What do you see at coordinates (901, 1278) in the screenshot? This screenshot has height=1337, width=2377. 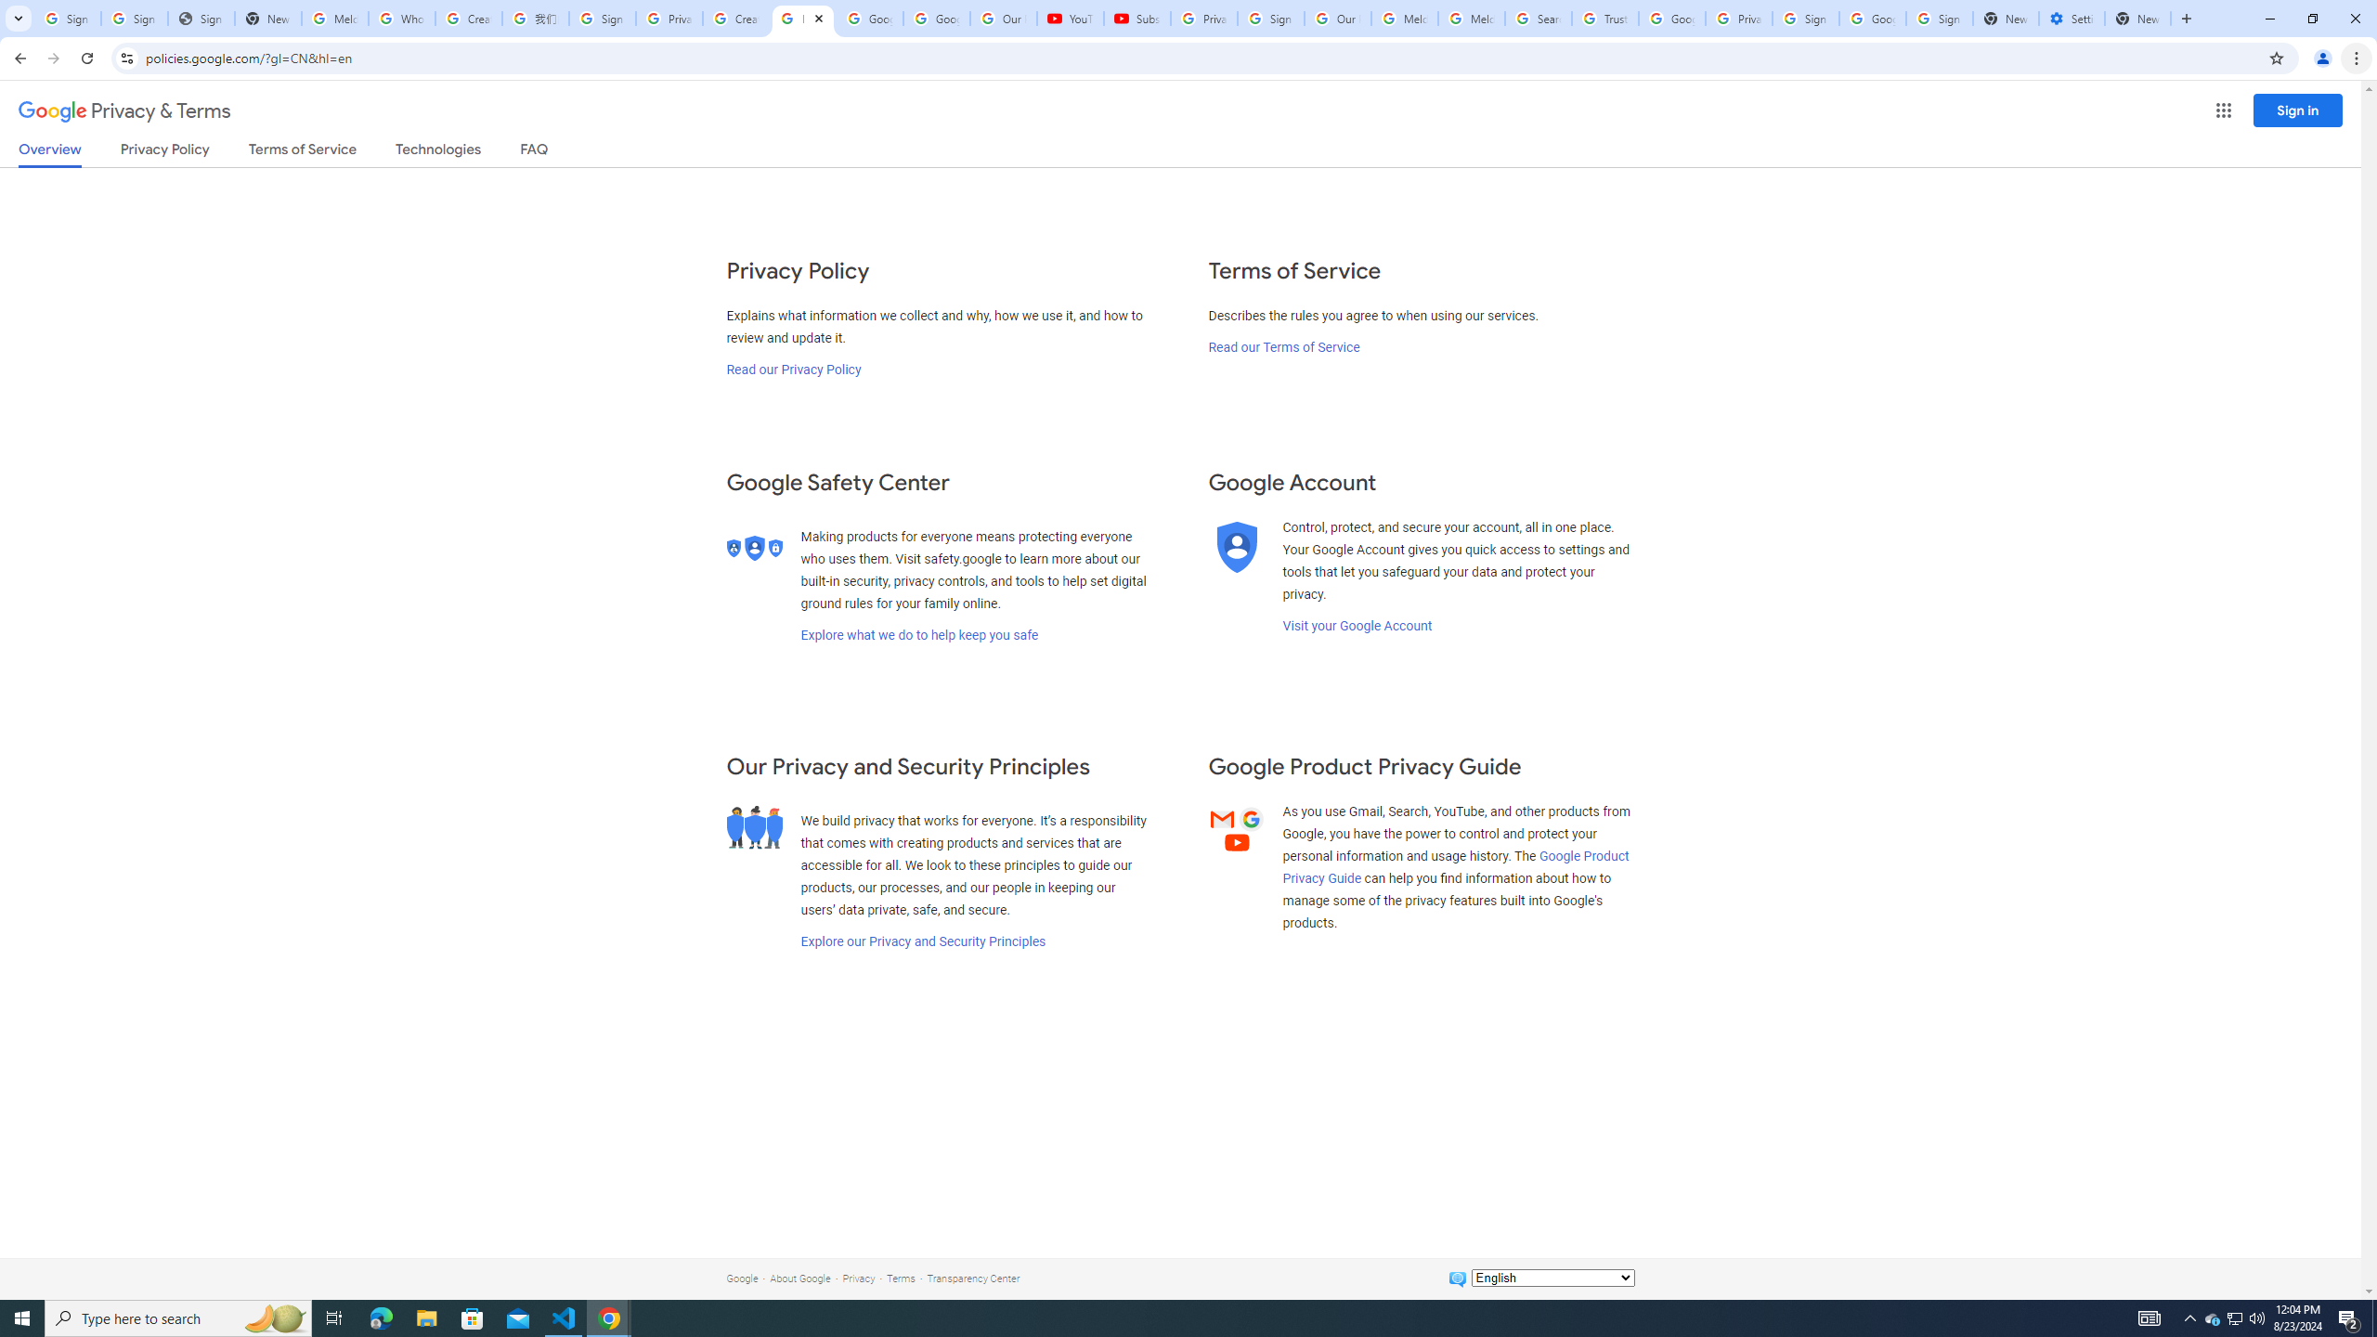 I see `Terms` at bounding box center [901, 1278].